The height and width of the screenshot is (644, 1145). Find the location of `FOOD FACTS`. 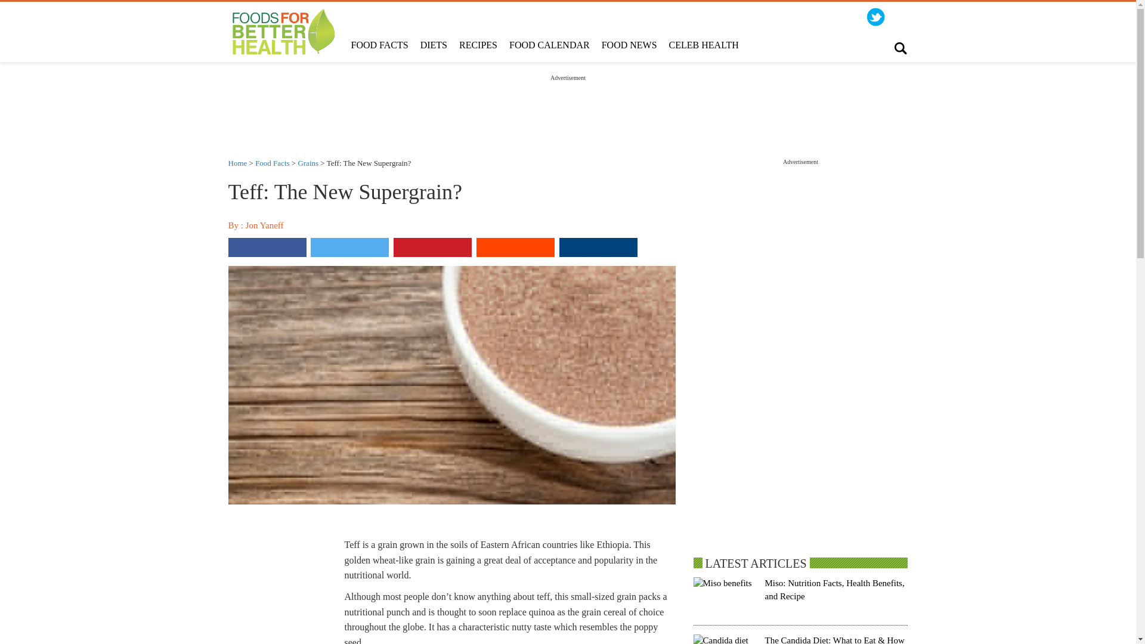

FOOD FACTS is located at coordinates (379, 45).